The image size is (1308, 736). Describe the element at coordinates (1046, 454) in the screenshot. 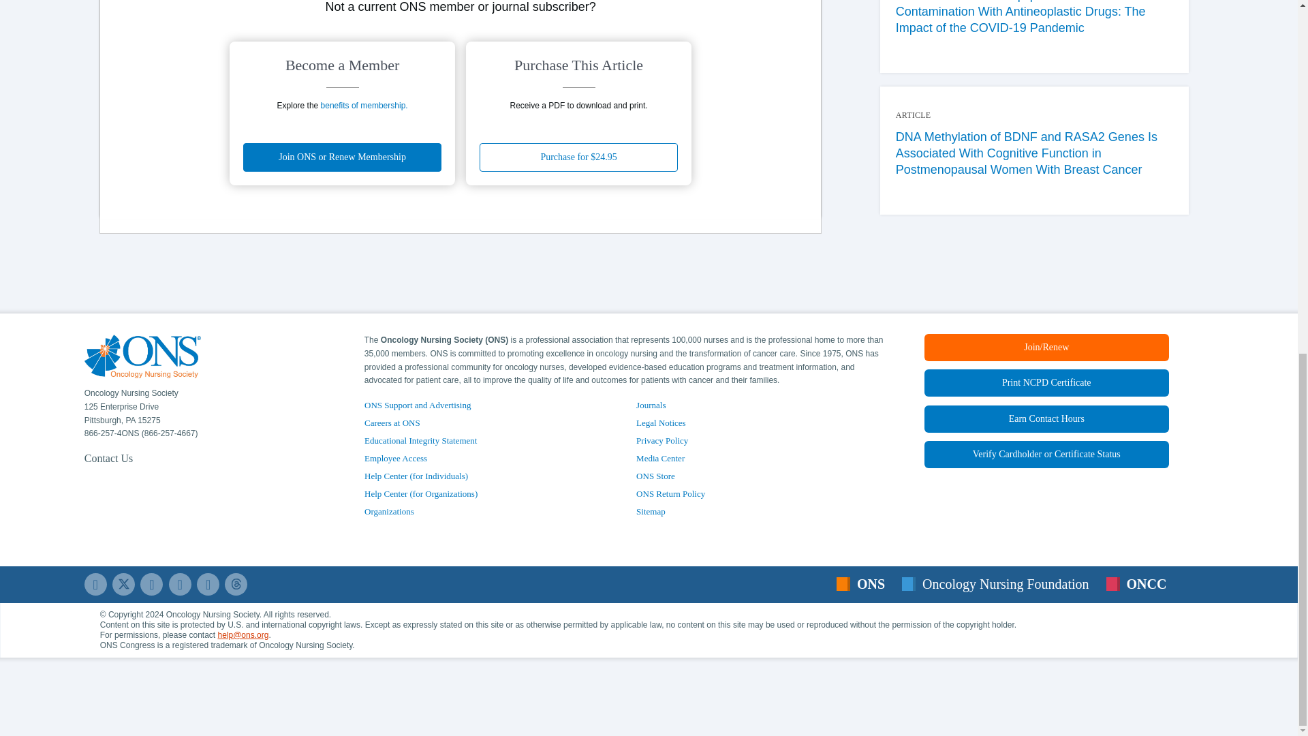

I see `Help Center` at that location.